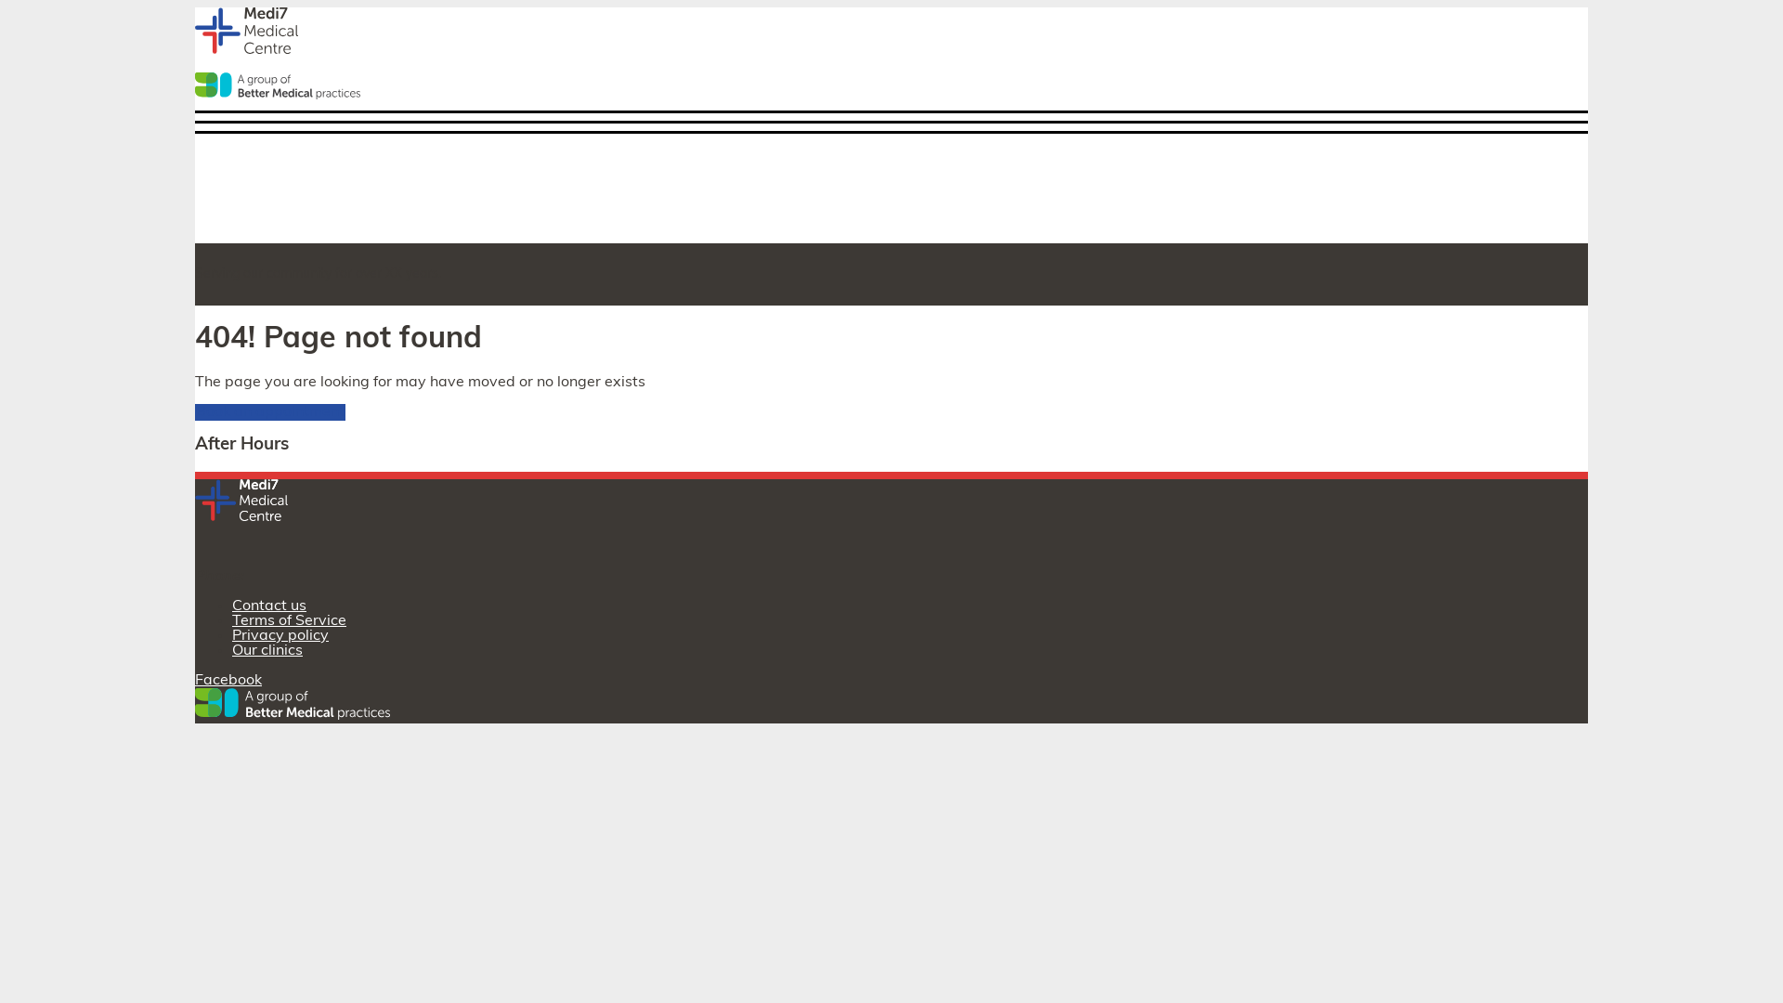 The height and width of the screenshot is (1003, 1783). Describe the element at coordinates (267, 651) in the screenshot. I see `Our clinics` at that location.